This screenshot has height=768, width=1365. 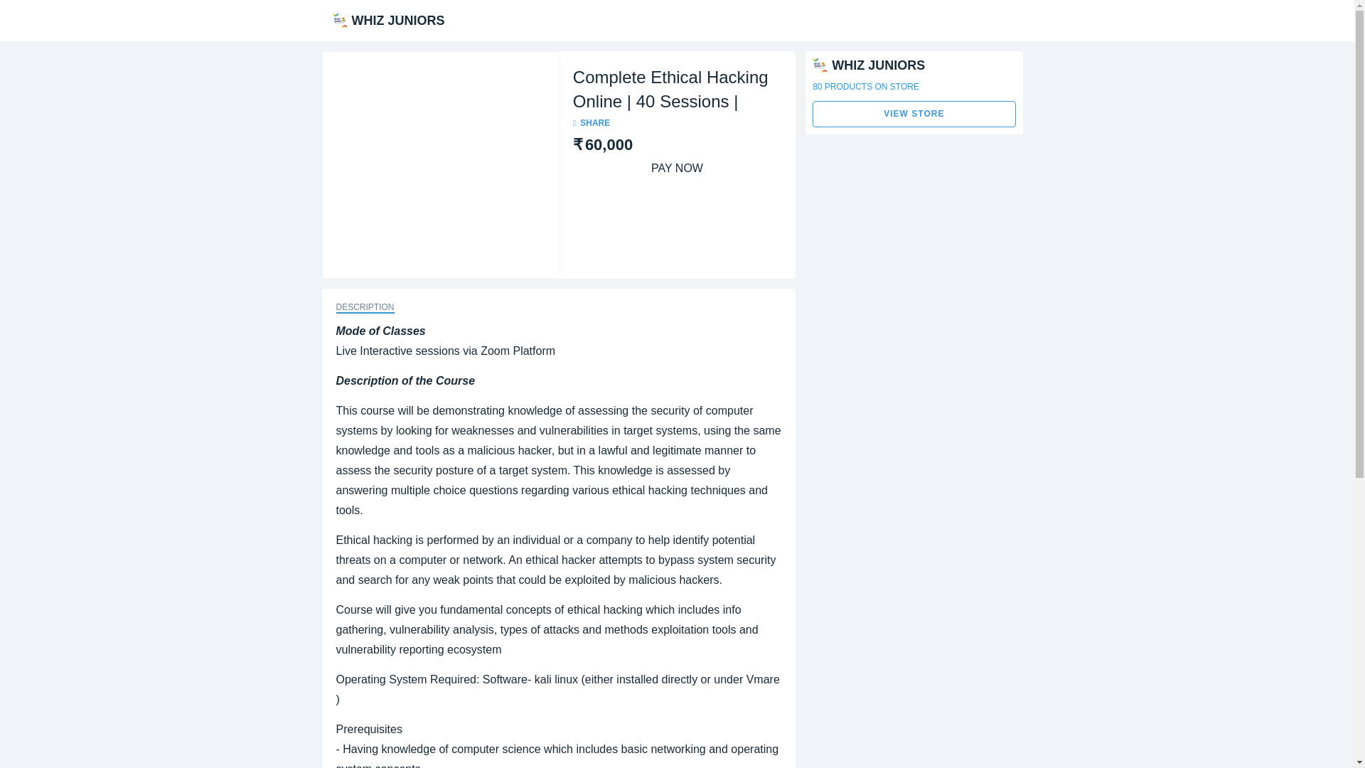 I want to click on 80 PRODUCTS ON STORE, so click(x=914, y=100).